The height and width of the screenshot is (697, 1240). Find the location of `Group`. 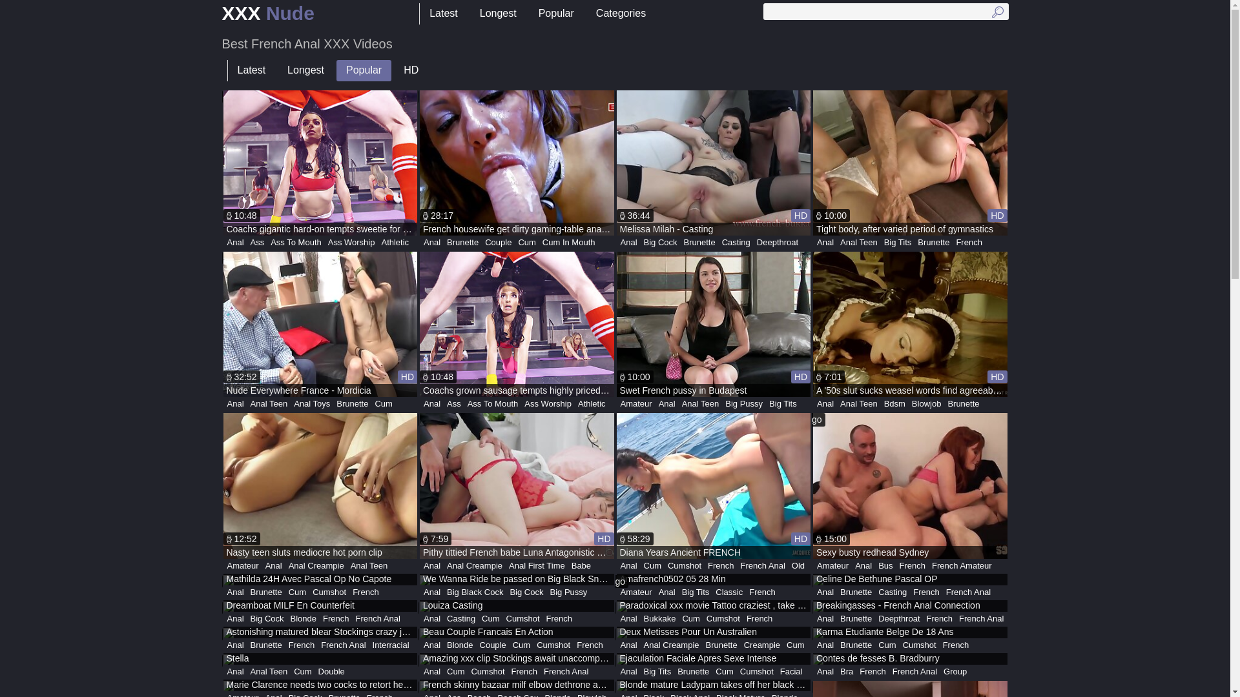

Group is located at coordinates (955, 672).